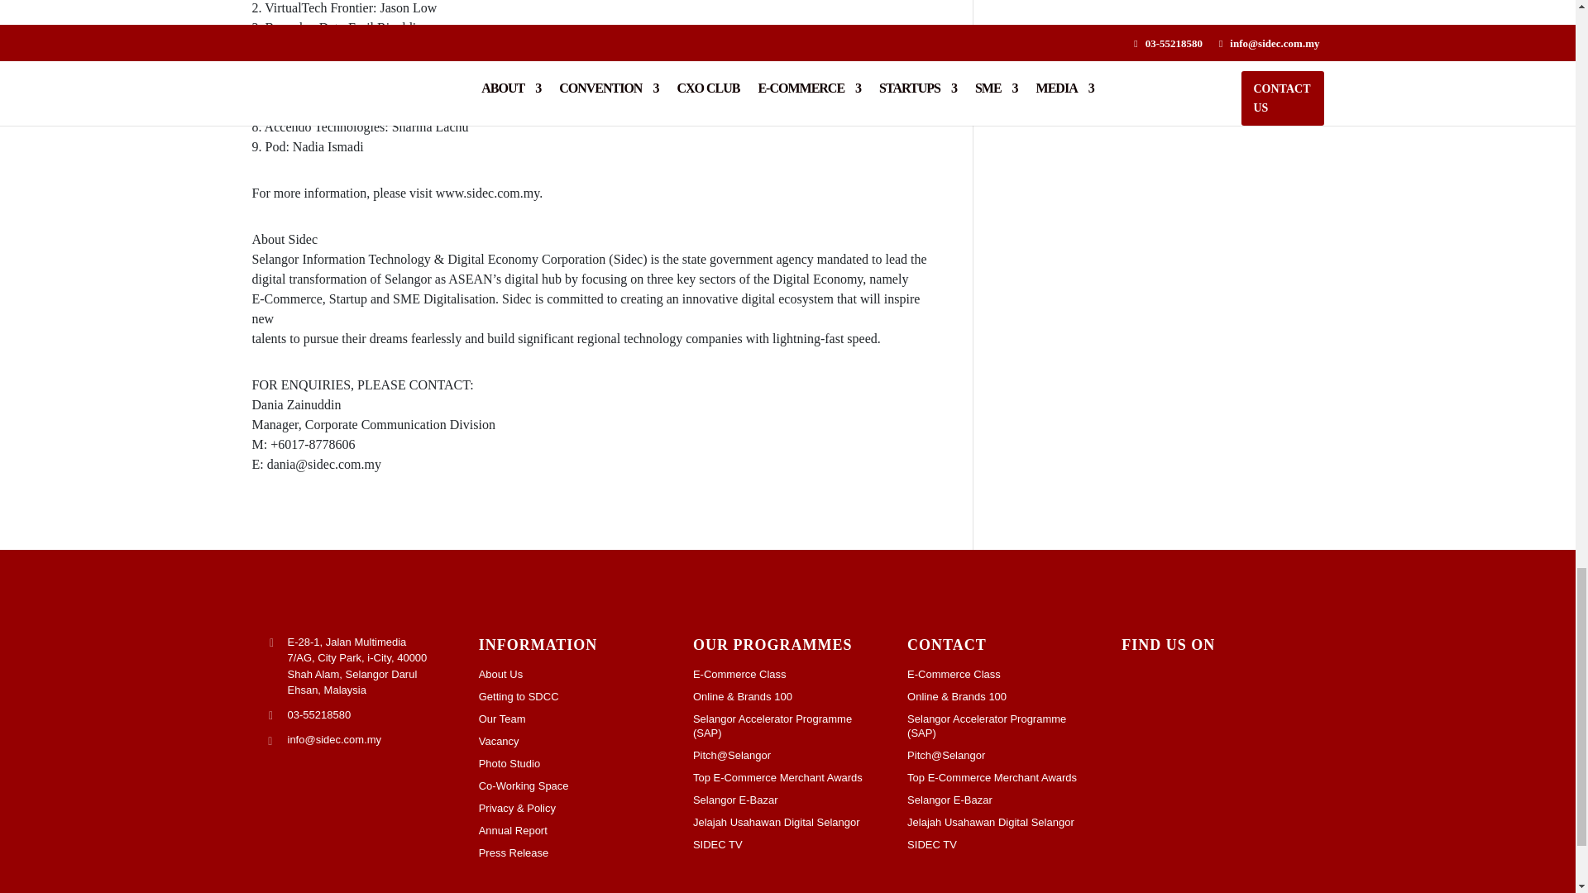 The height and width of the screenshot is (893, 1588). Describe the element at coordinates (574, 741) in the screenshot. I see `Vacancy` at that location.